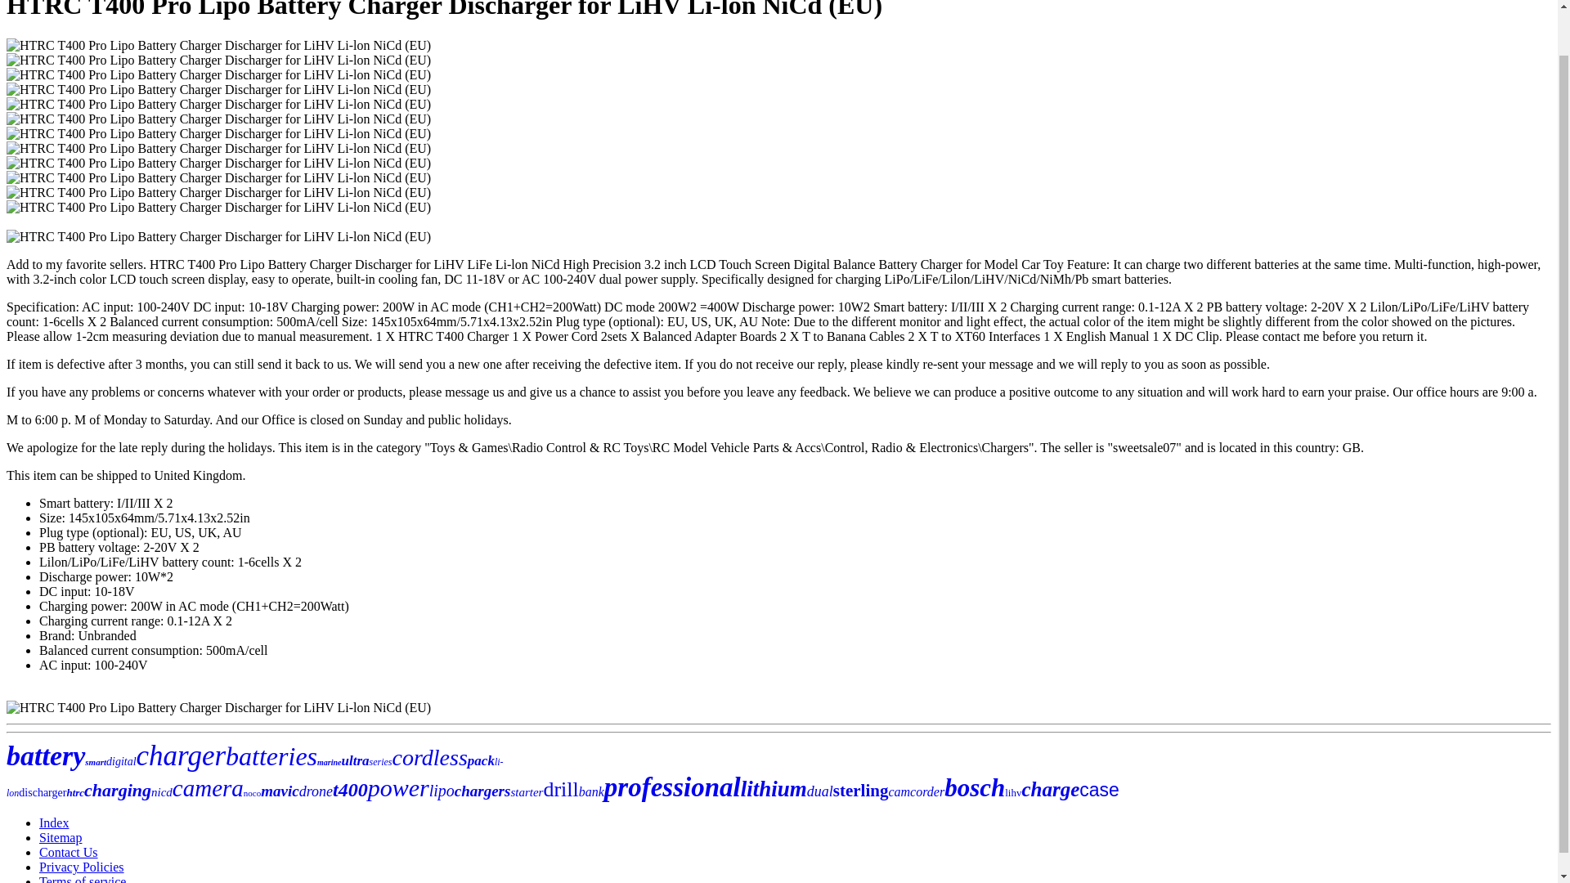 The image size is (1570, 883). What do you see at coordinates (350, 789) in the screenshot?
I see `t400` at bounding box center [350, 789].